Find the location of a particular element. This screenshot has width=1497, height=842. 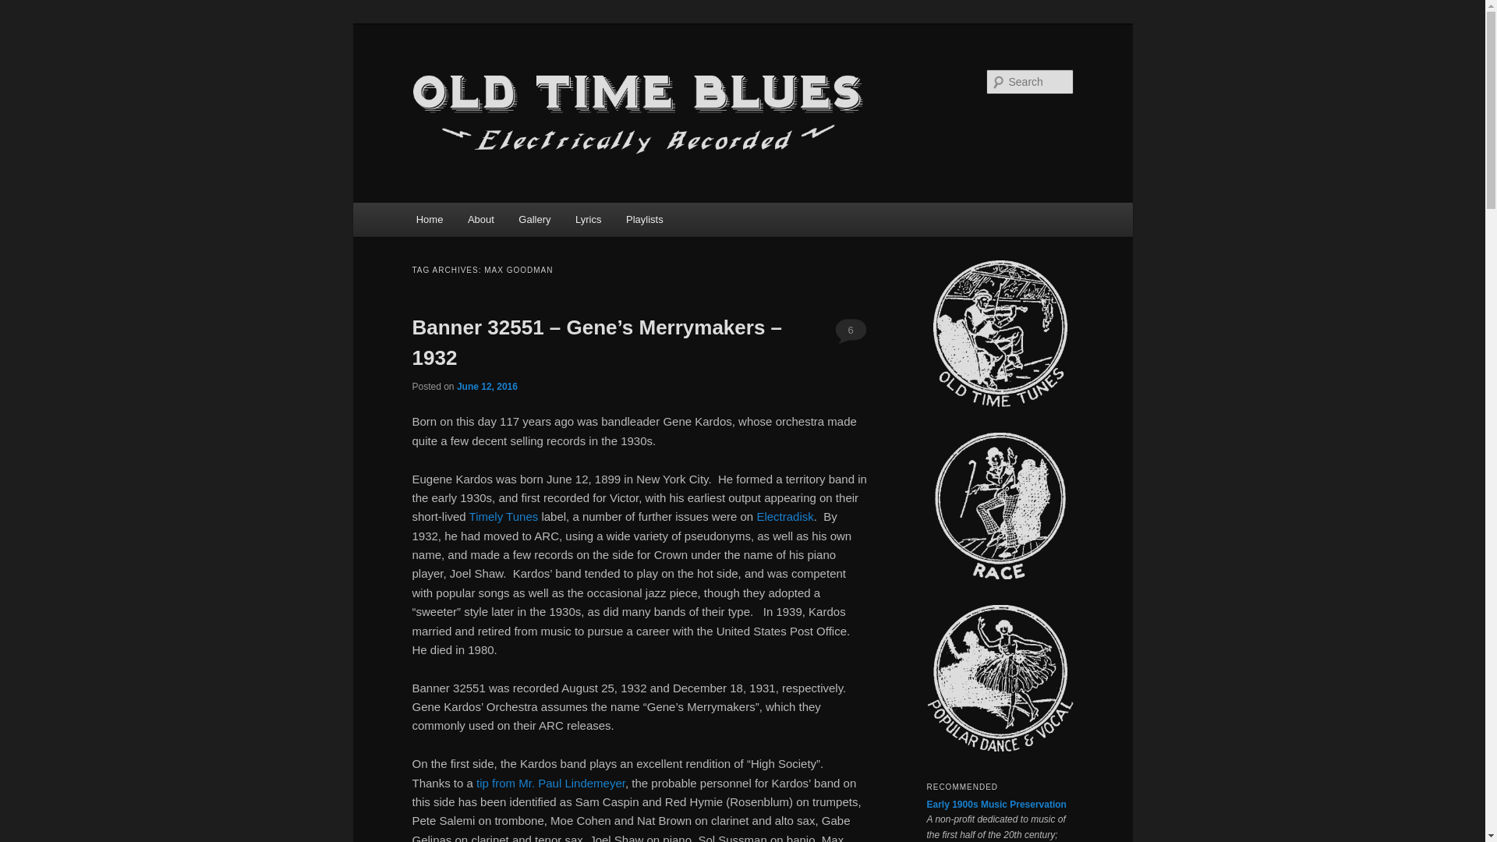

Playlists is located at coordinates (644, 220).